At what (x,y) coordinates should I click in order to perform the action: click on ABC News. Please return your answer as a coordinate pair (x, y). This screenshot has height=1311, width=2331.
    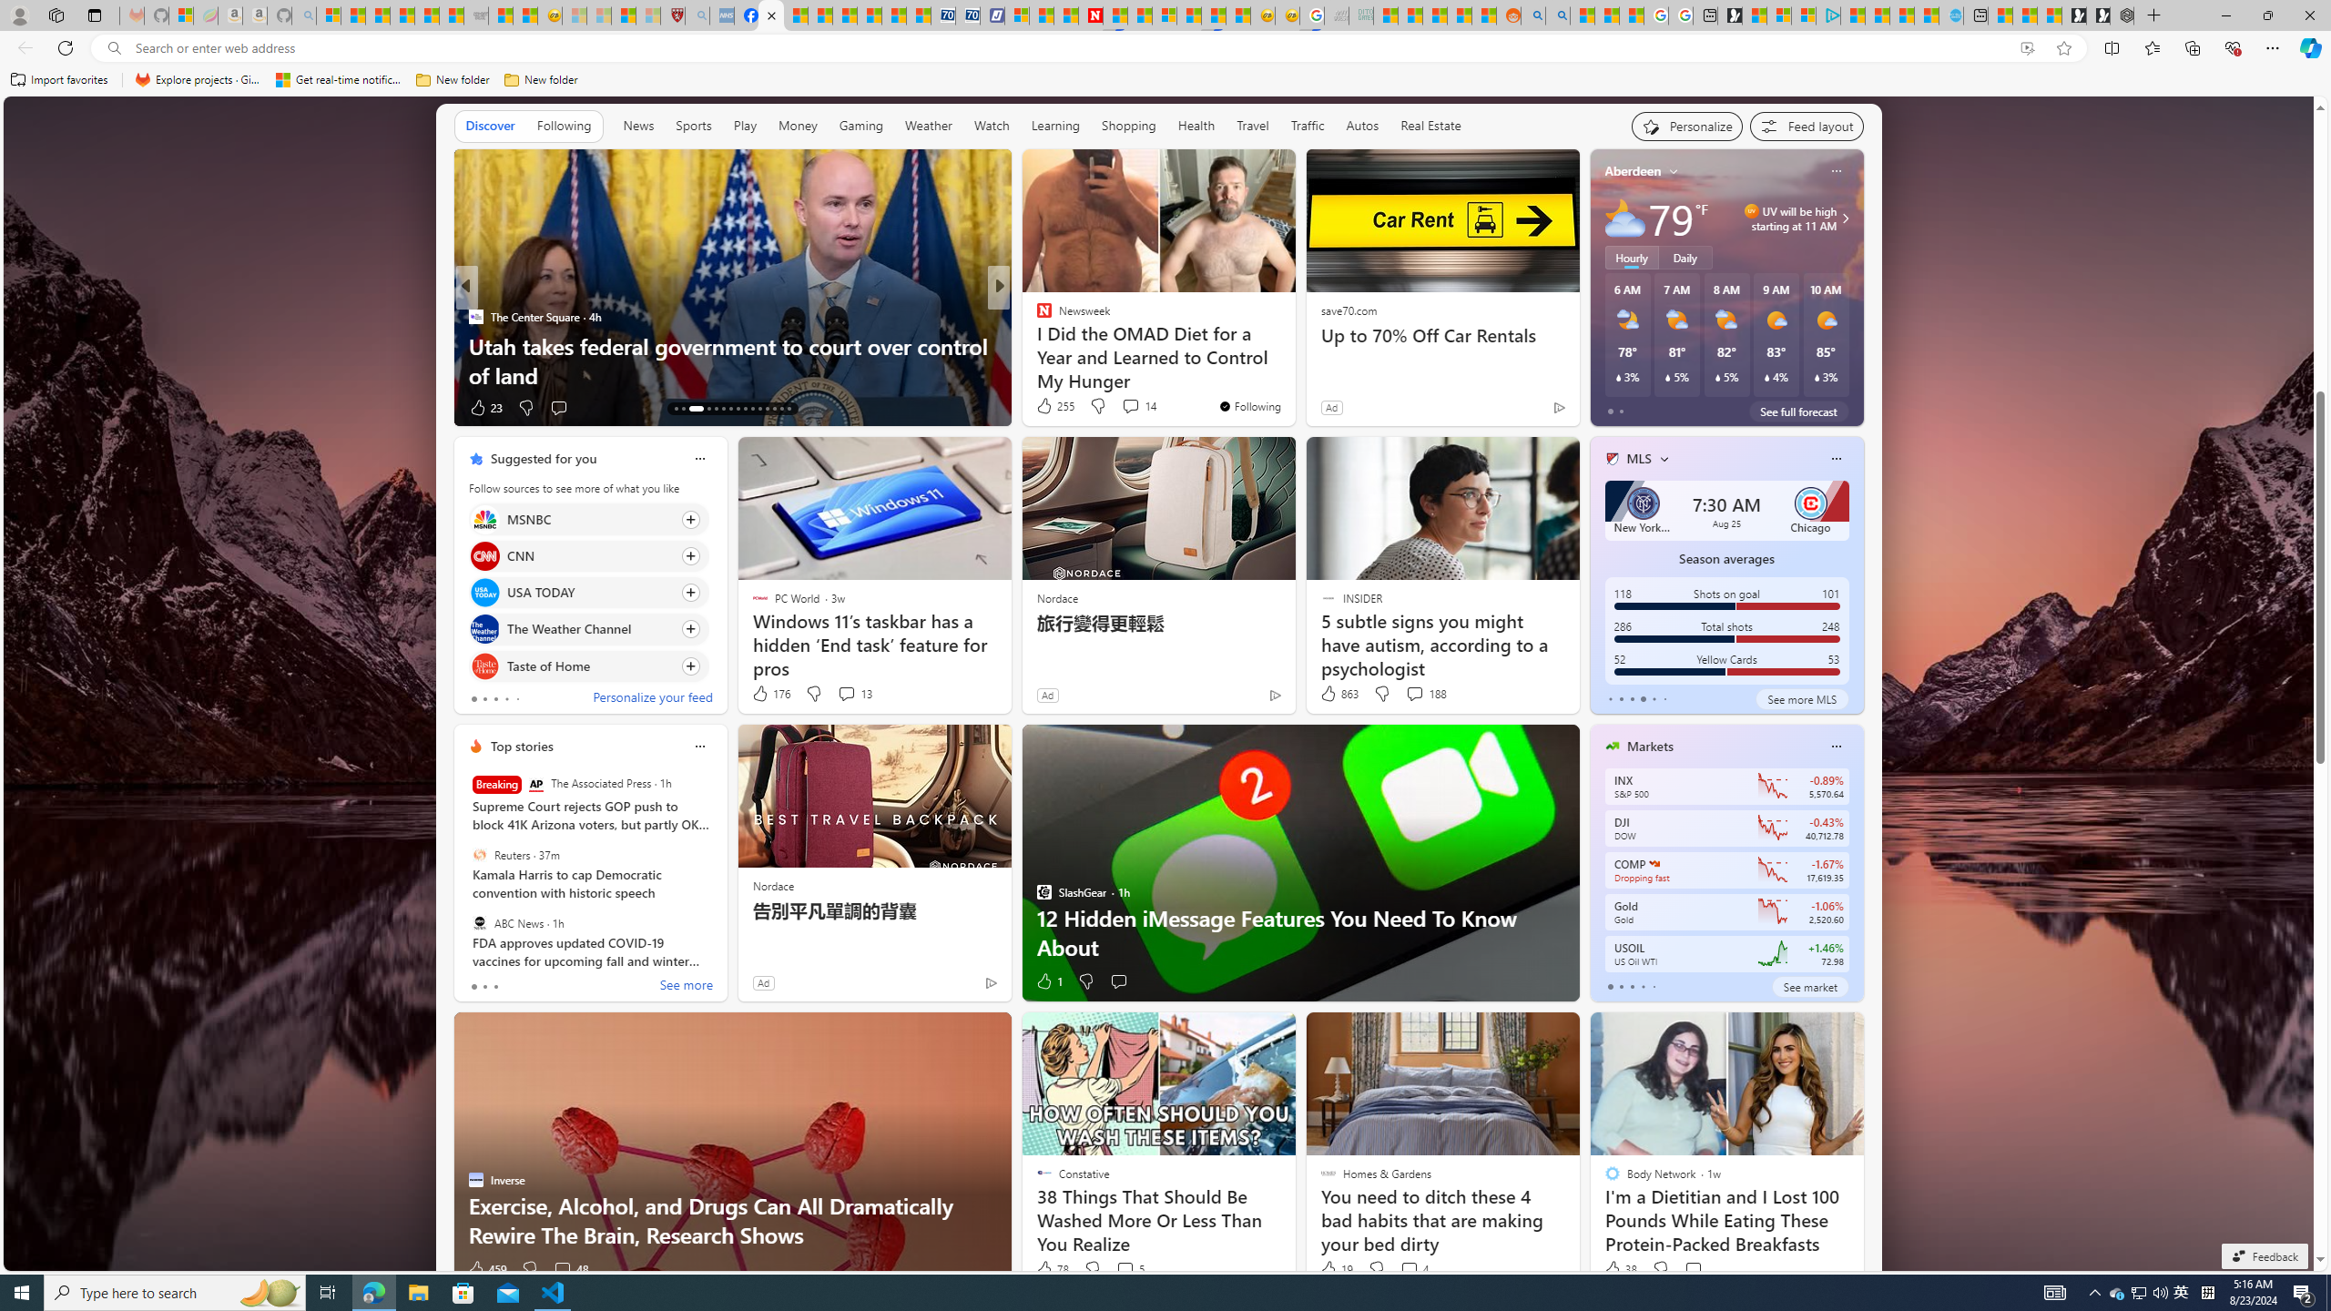
    Looking at the image, I should click on (479, 923).